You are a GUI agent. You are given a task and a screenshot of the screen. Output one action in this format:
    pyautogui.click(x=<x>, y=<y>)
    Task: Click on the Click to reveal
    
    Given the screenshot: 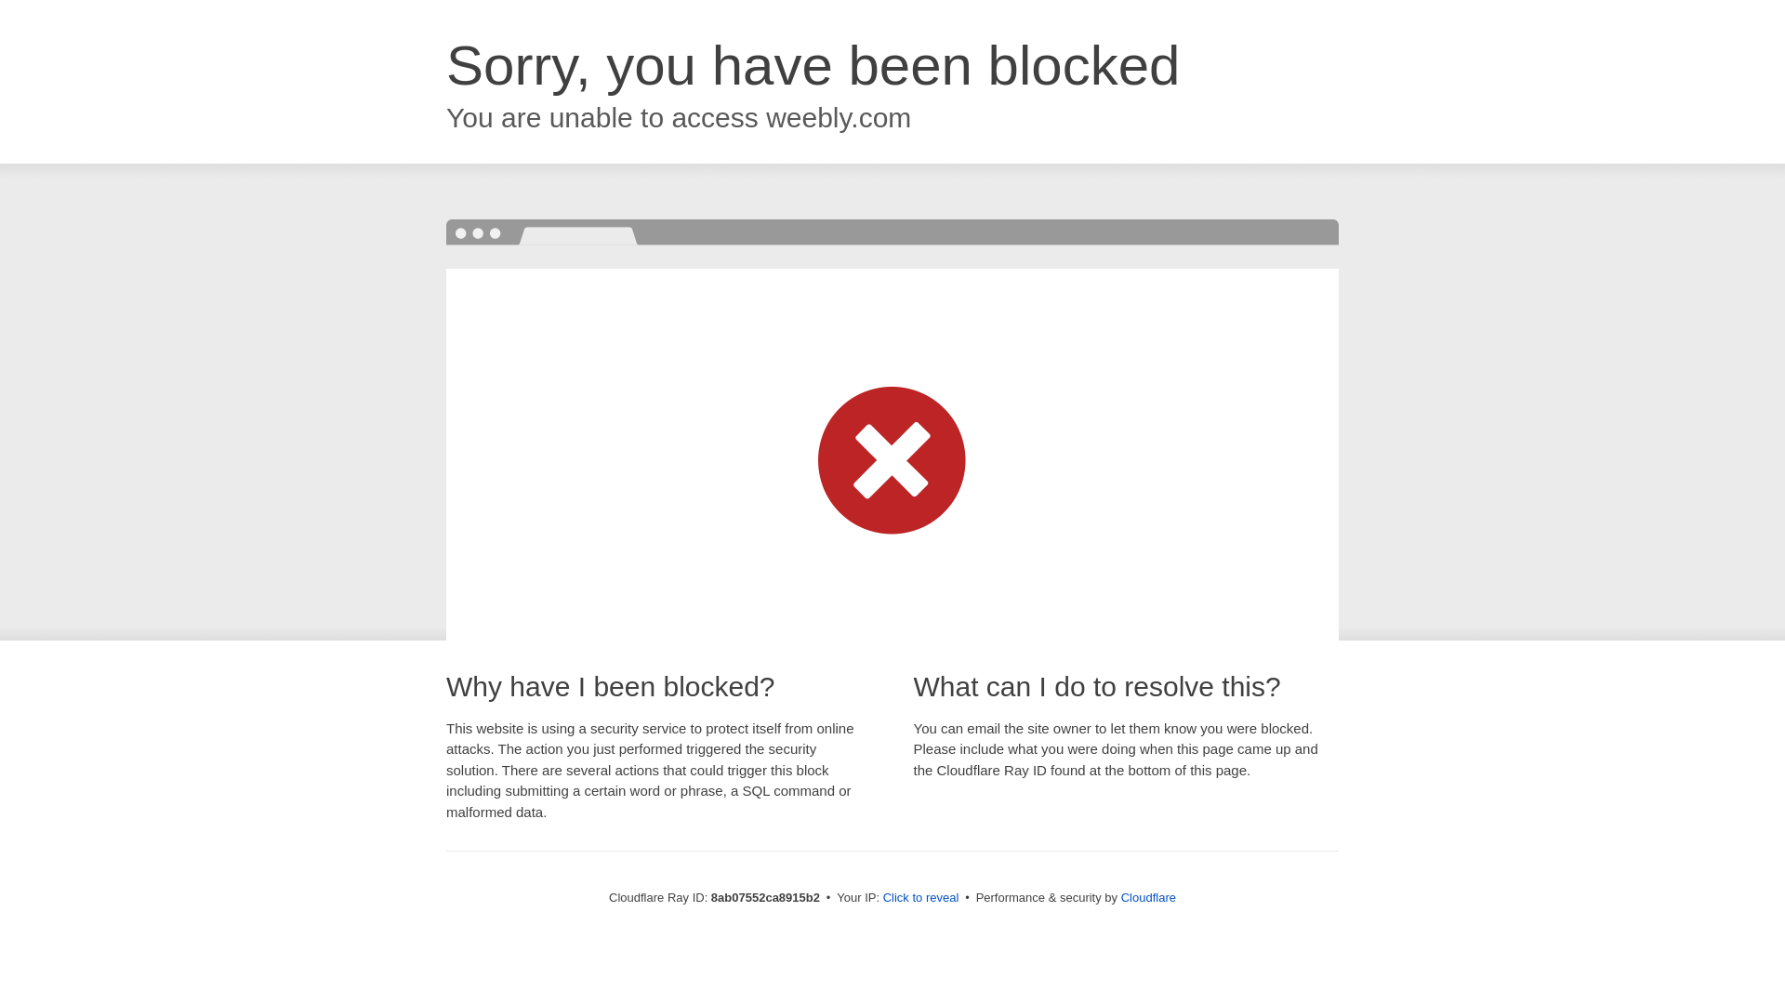 What is the action you would take?
    pyautogui.click(x=921, y=898)
    